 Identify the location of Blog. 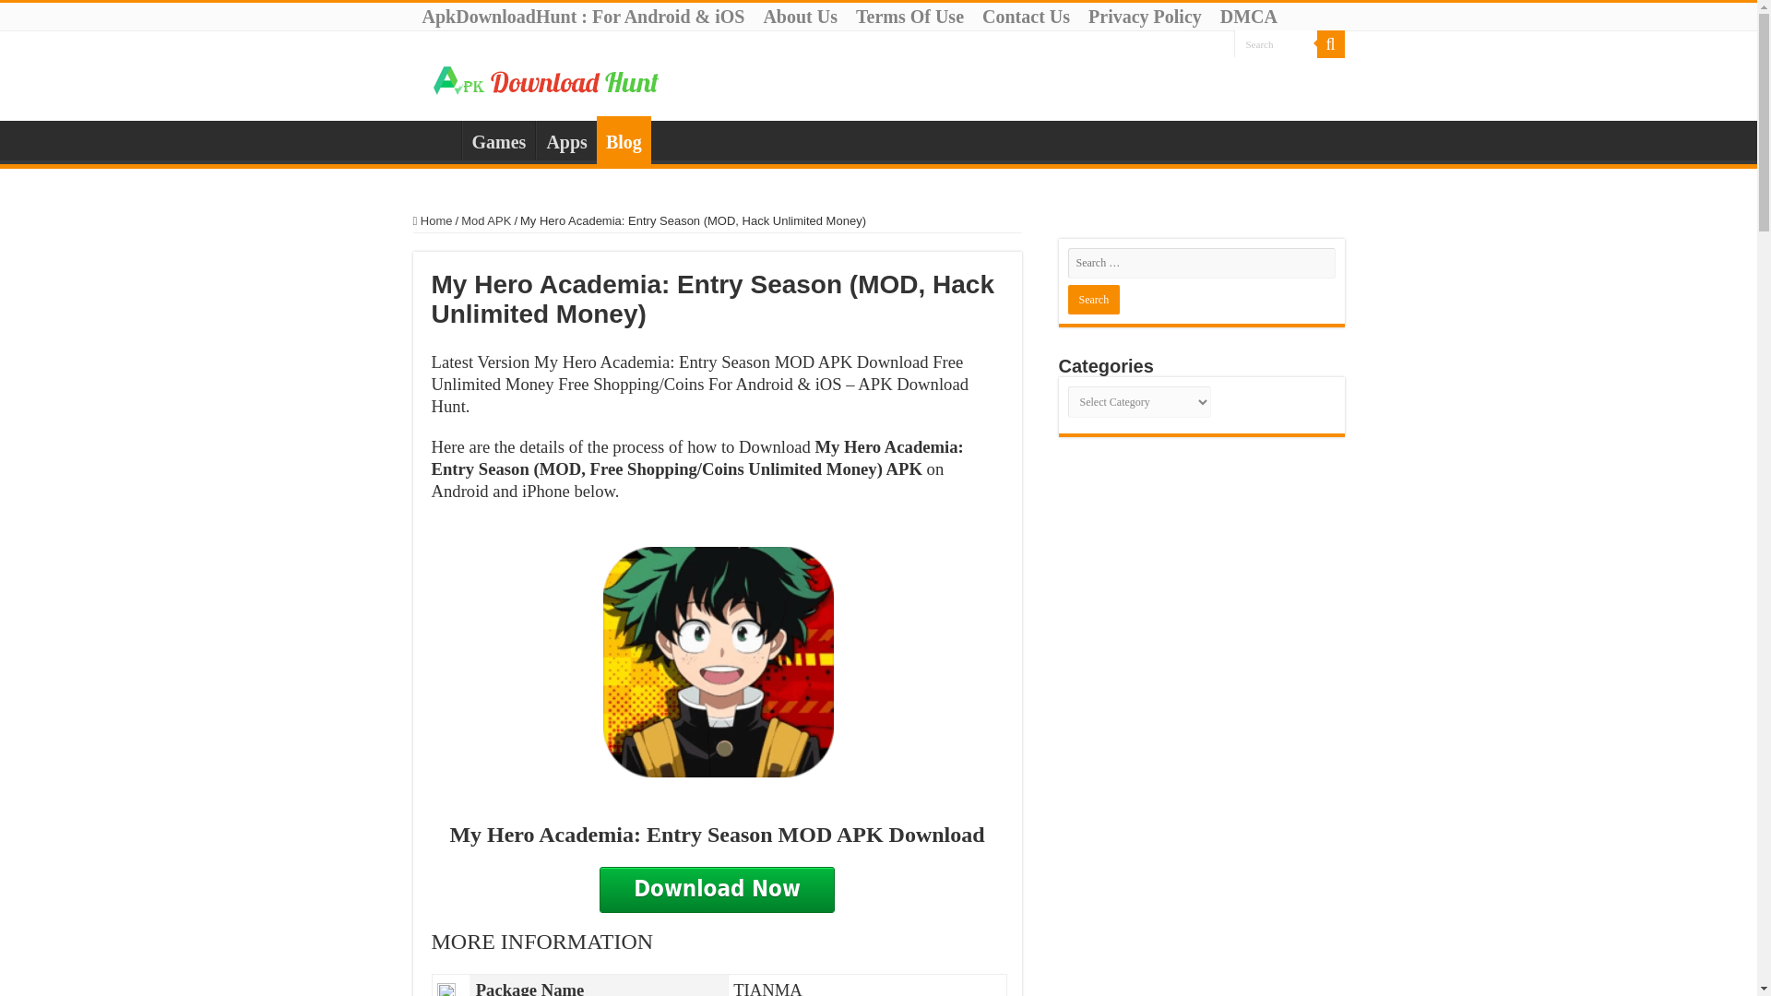
(624, 140).